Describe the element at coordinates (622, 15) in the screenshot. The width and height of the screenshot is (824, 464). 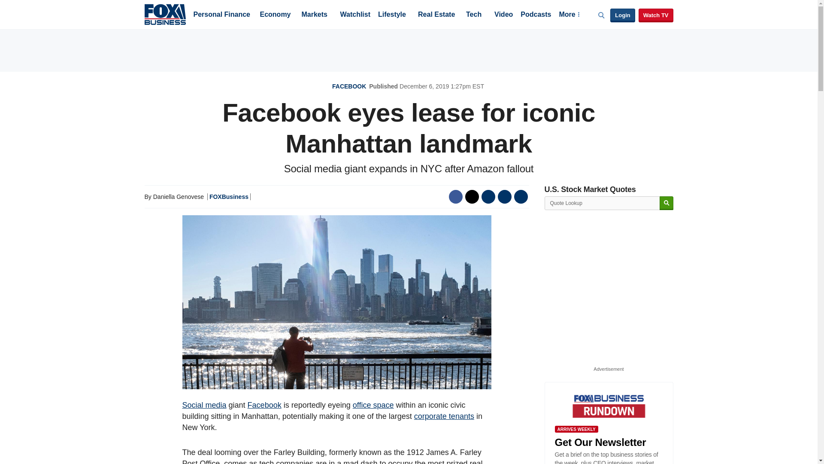
I see `Login` at that location.